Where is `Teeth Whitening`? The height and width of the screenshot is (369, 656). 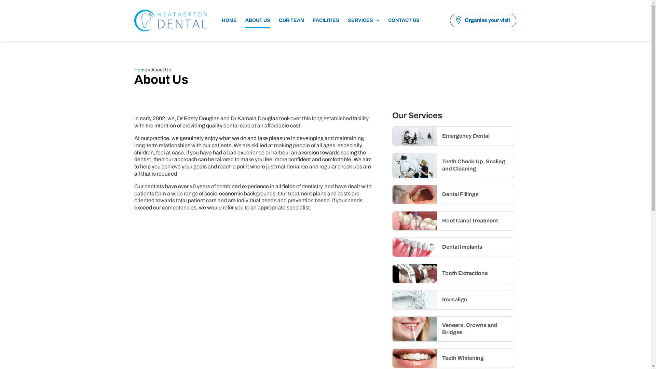
Teeth Whitening is located at coordinates (453, 358).